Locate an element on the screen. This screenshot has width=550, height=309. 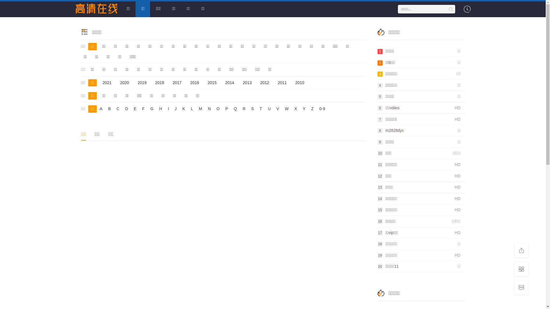
G is located at coordinates (152, 109).